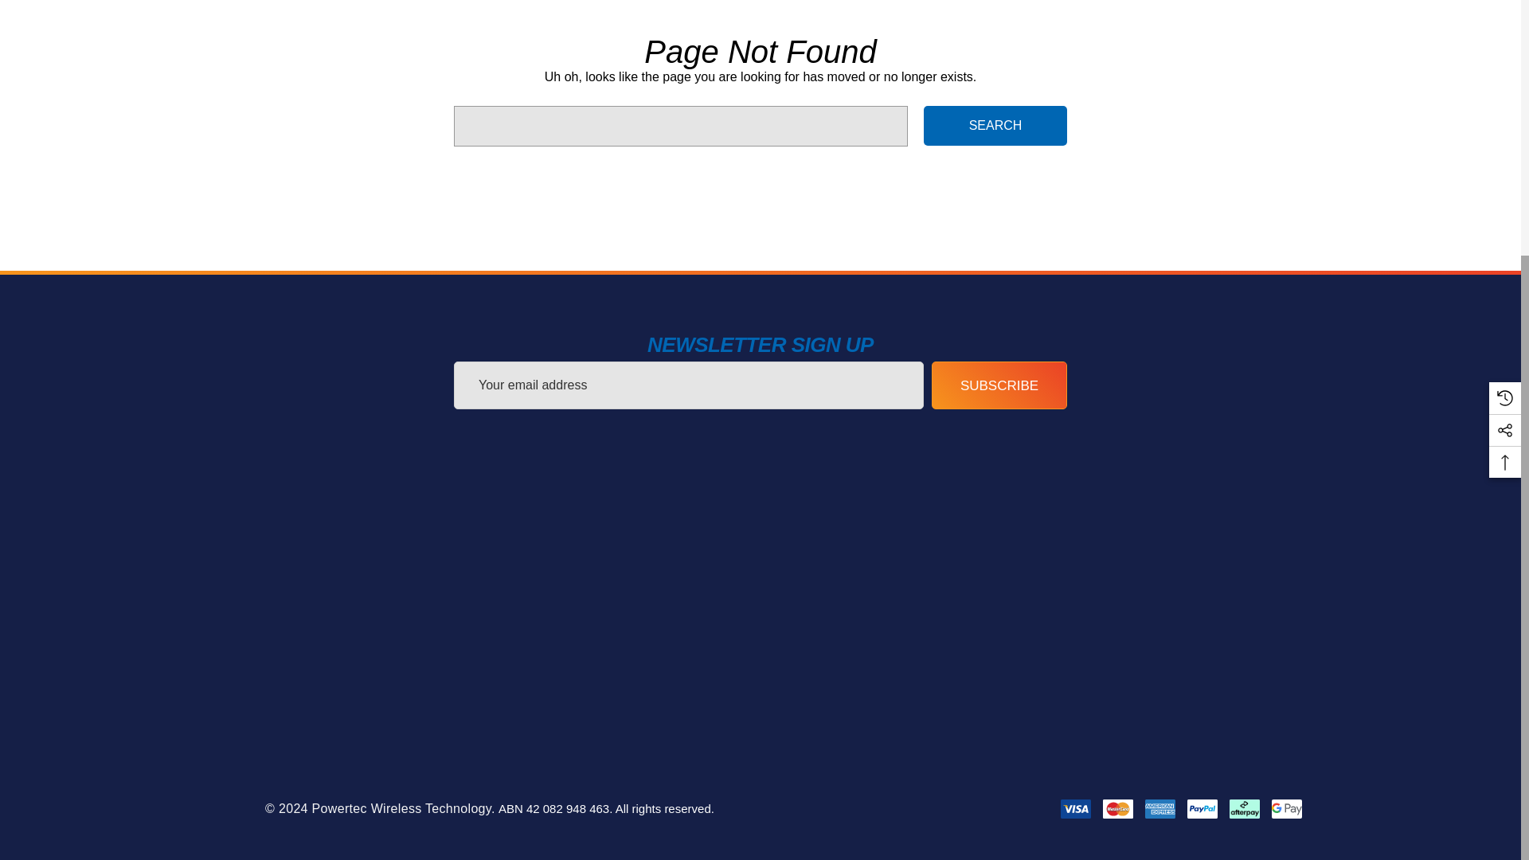 Image resolution: width=1529 pixels, height=860 pixels. What do you see at coordinates (1076, 809) in the screenshot?
I see `Visa Visa` at bounding box center [1076, 809].